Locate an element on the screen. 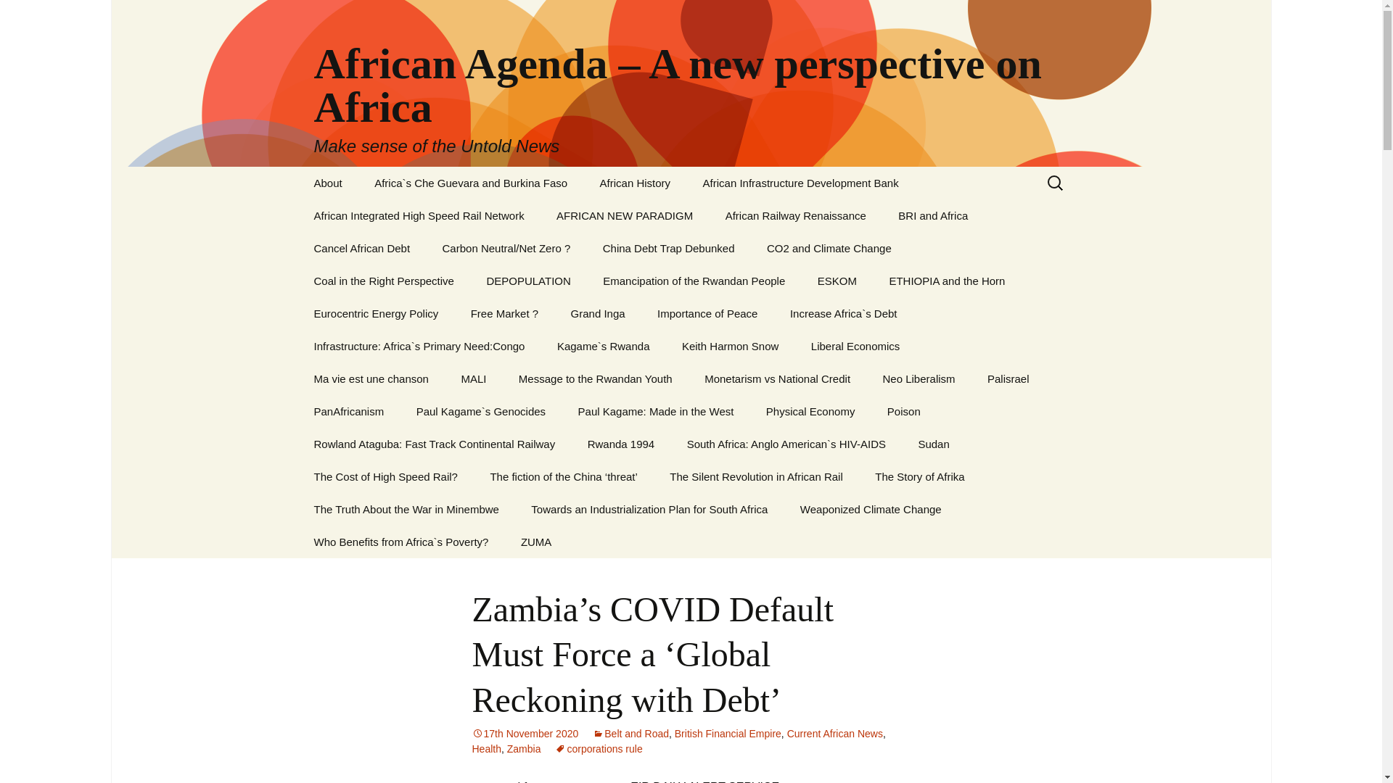  Liberal Economics is located at coordinates (856, 346).